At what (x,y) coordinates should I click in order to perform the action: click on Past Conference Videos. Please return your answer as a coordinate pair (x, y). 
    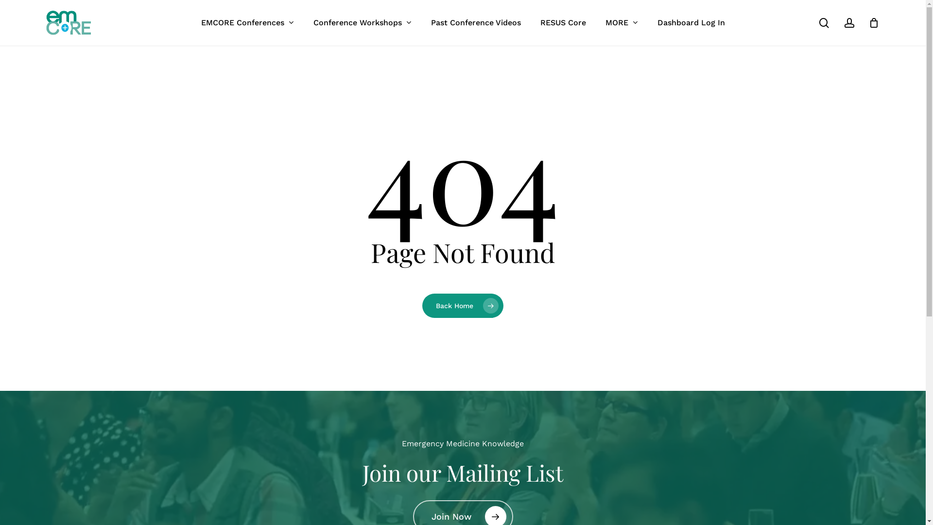
    Looking at the image, I should click on (475, 22).